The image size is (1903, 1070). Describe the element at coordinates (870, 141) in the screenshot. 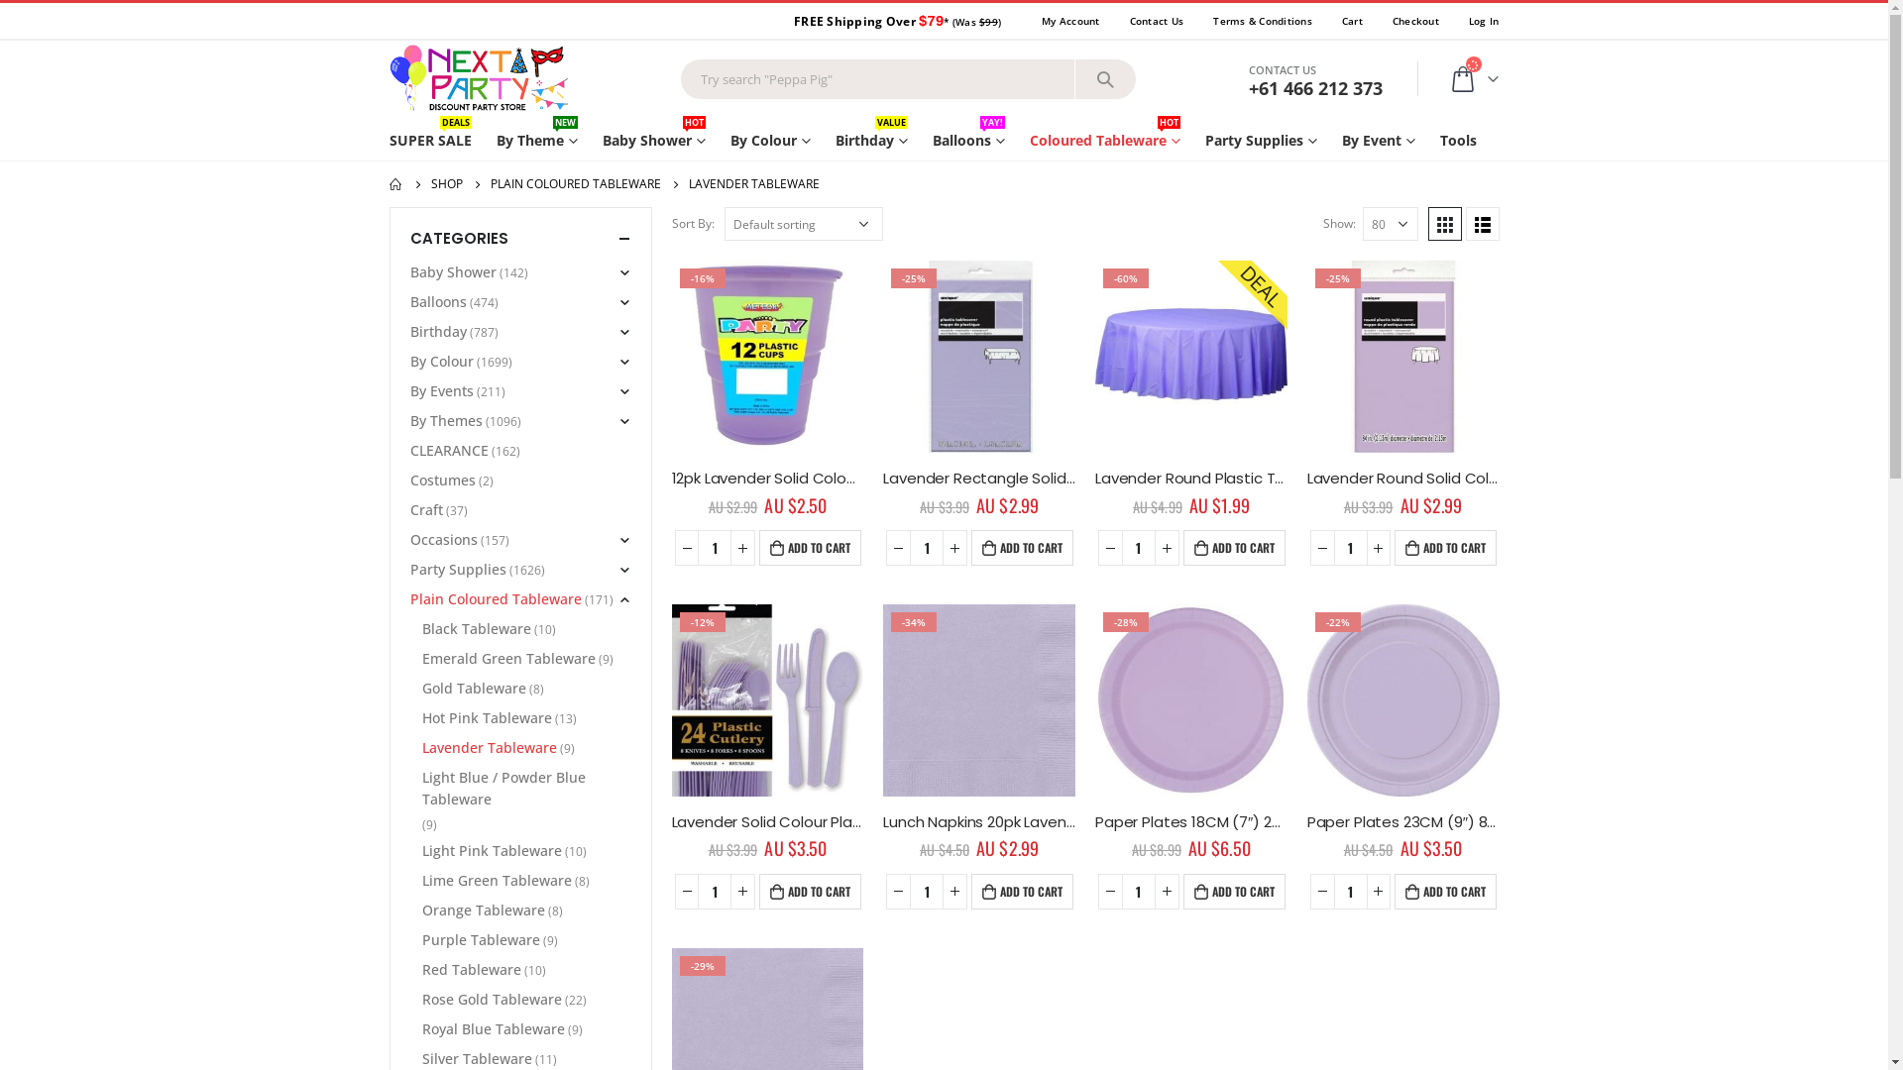

I see `Birthday
VALUE` at that location.